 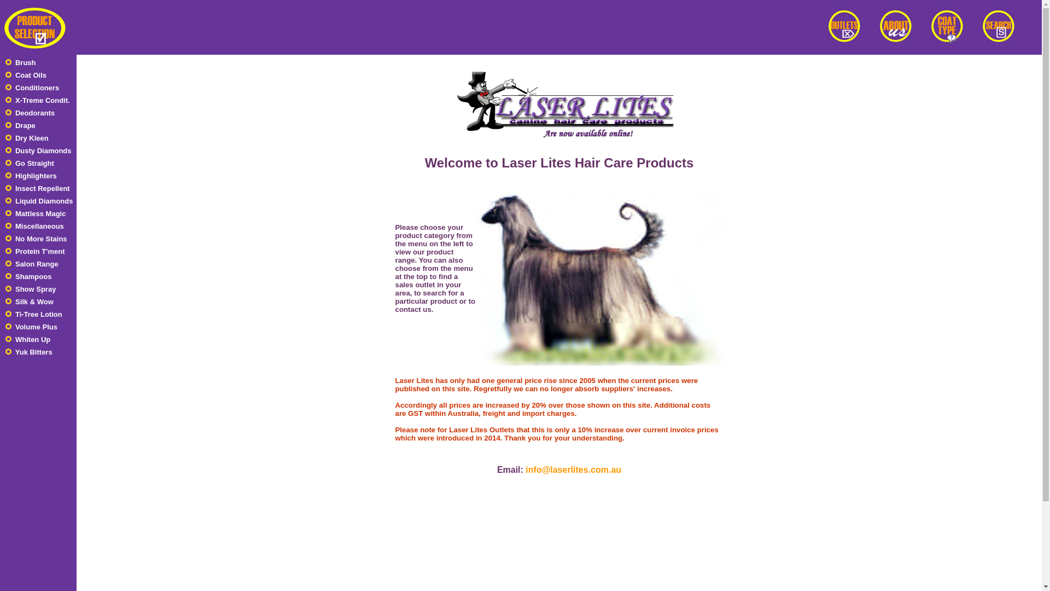 What do you see at coordinates (35, 252) in the screenshot?
I see `  Protein T'ment` at bounding box center [35, 252].